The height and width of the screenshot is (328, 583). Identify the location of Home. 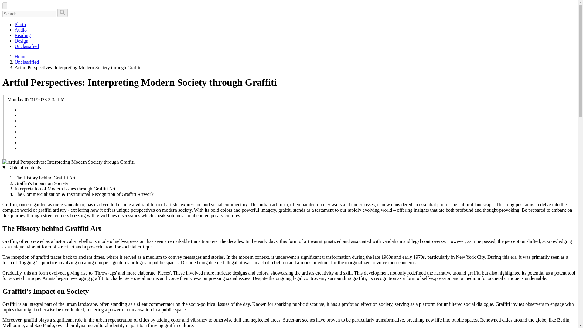
(20, 56).